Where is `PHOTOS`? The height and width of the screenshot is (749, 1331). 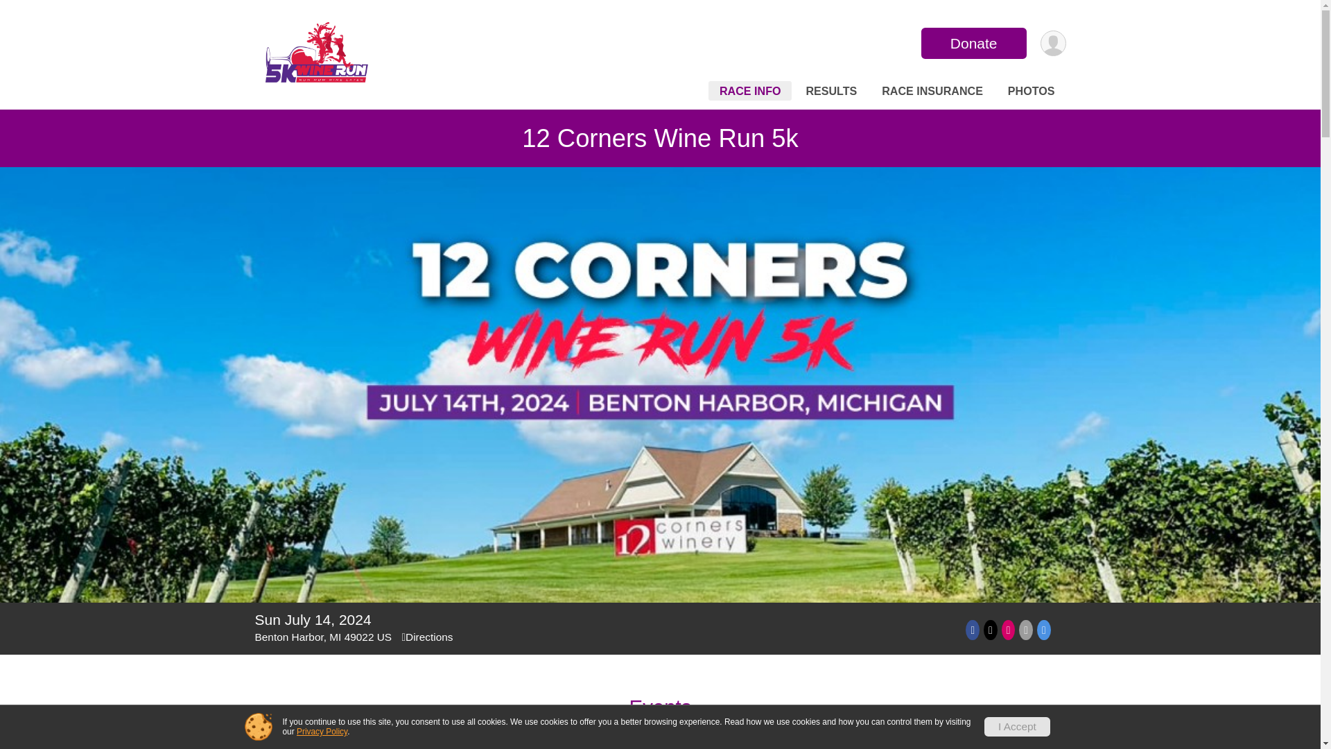 PHOTOS is located at coordinates (1032, 90).